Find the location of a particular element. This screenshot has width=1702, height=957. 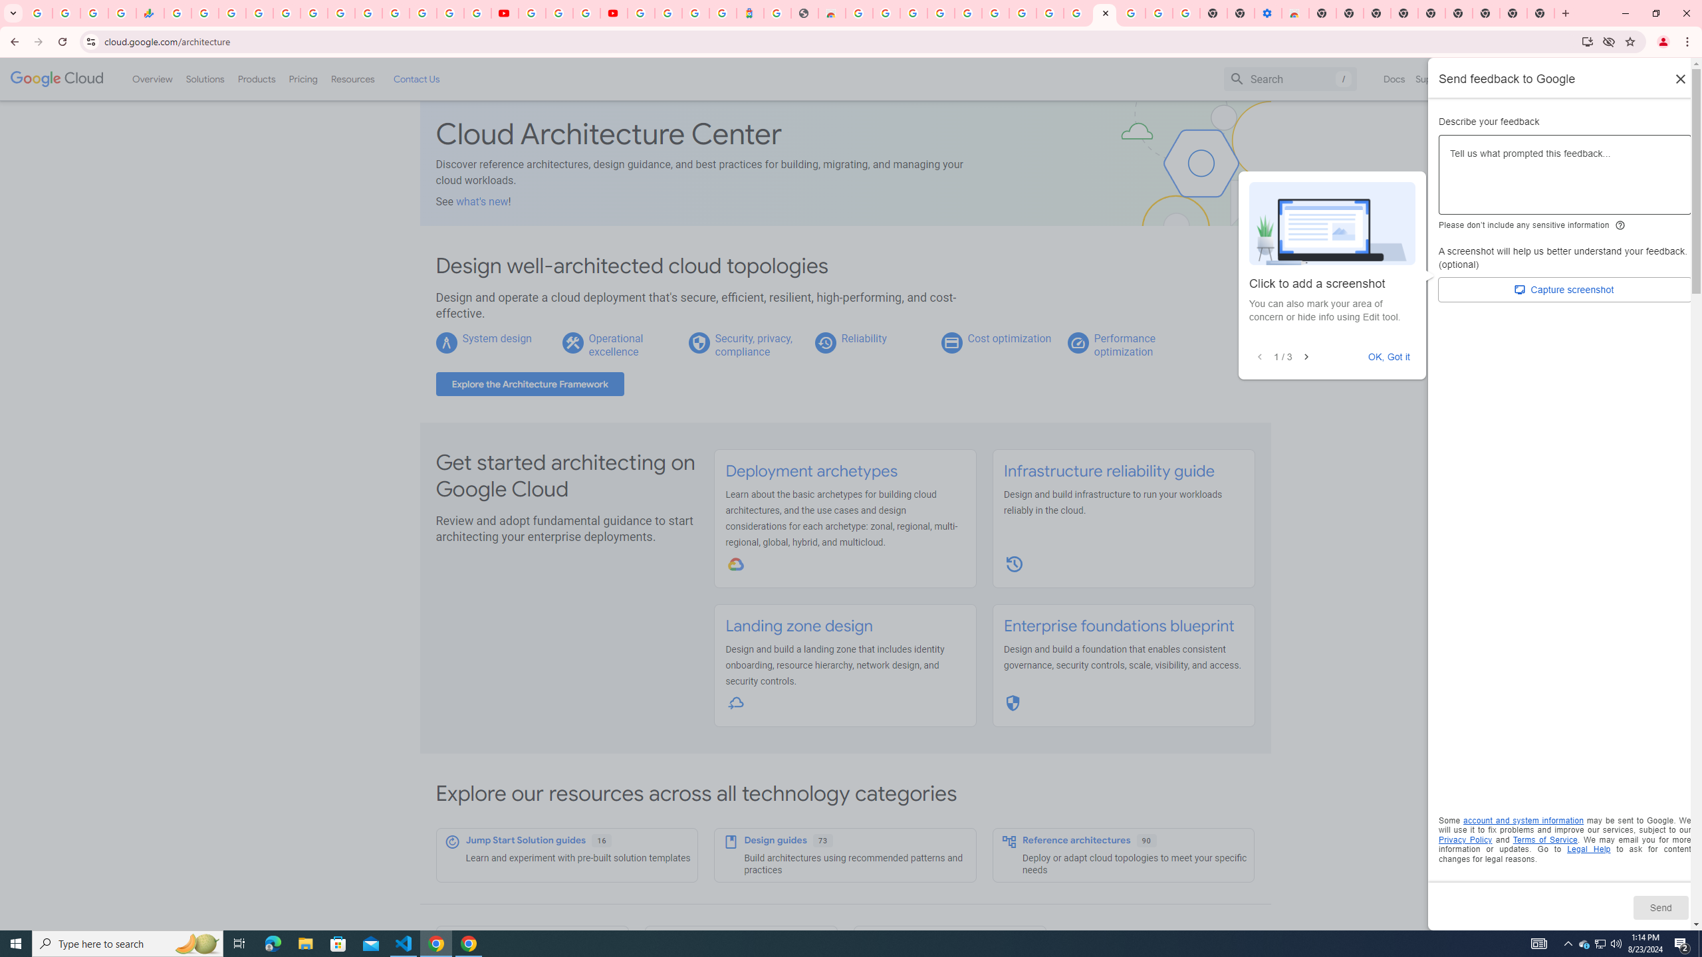

Opens in a new tab. Privacy Policy is located at coordinates (1465, 839).